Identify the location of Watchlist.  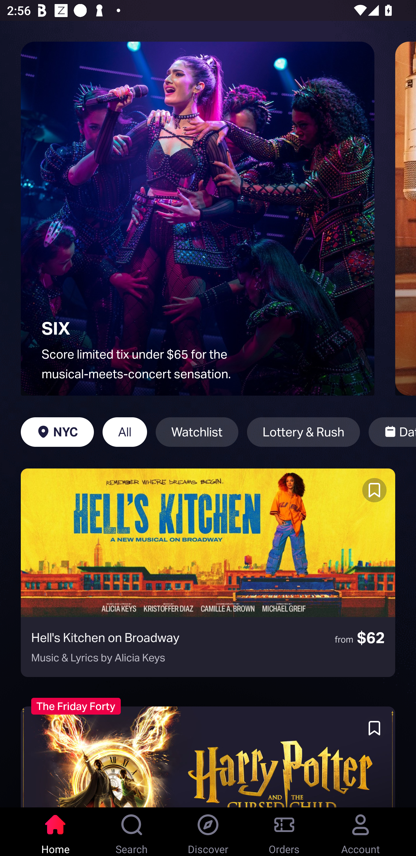
(197, 432).